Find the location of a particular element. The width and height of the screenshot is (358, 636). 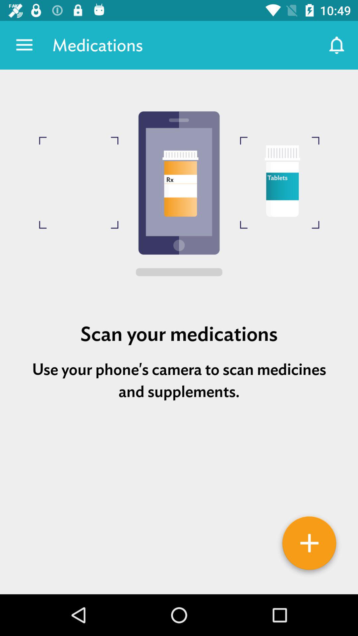

select item below the use your phone is located at coordinates (309, 546).